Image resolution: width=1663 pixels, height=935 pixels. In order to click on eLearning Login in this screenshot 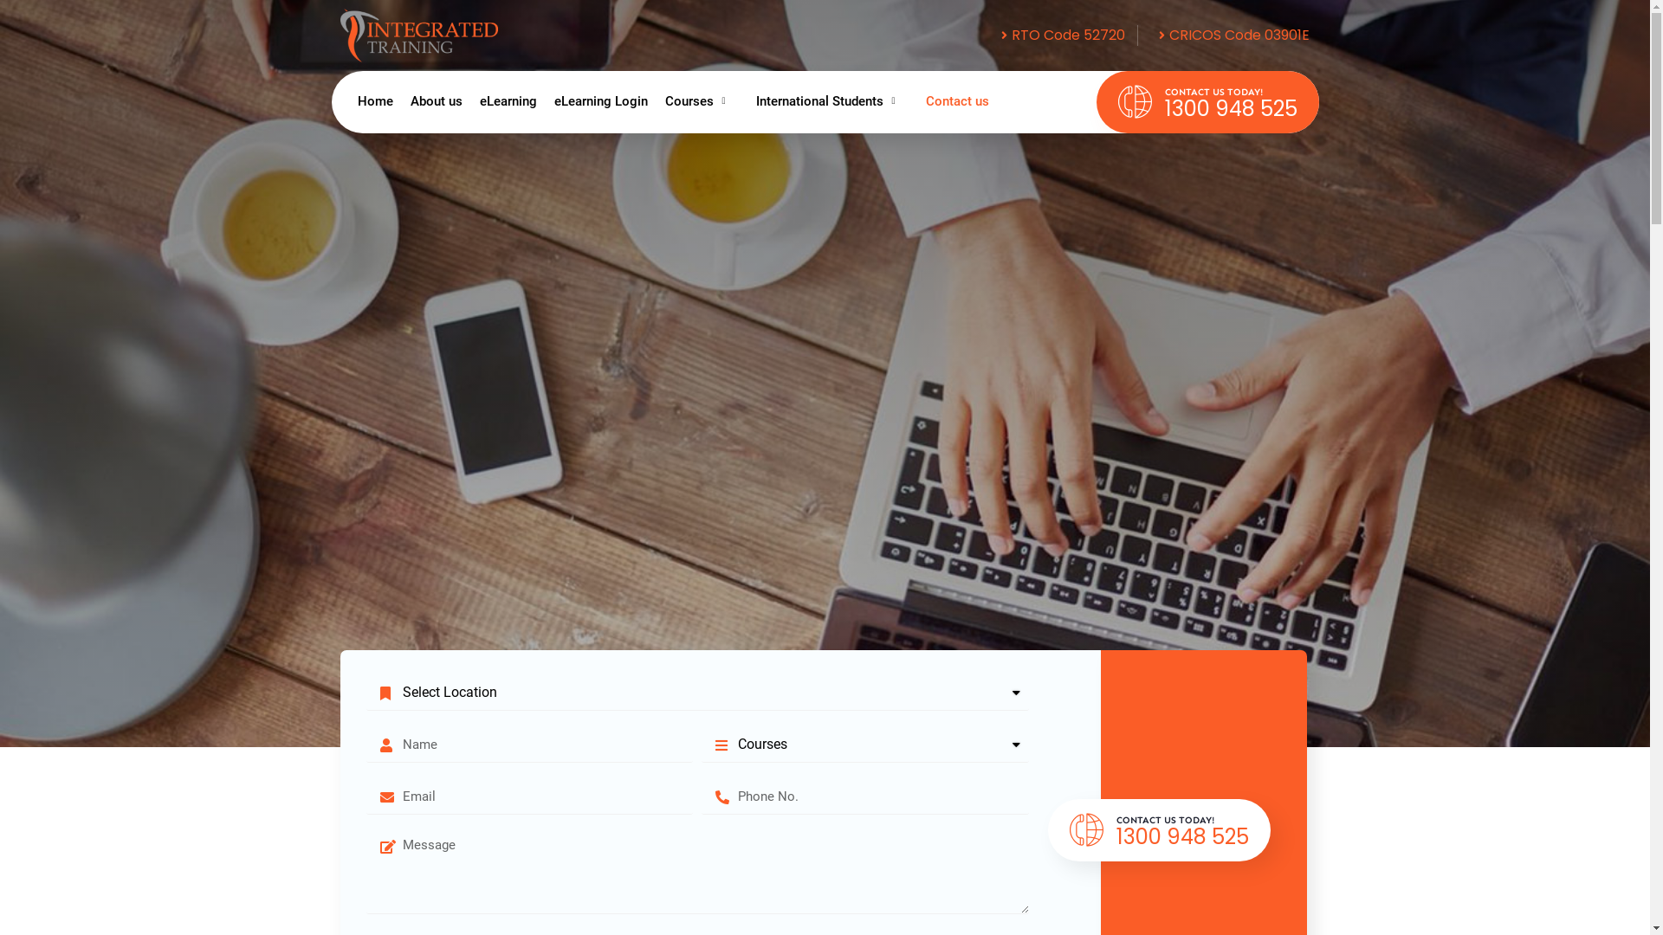, I will do `click(601, 102)`.